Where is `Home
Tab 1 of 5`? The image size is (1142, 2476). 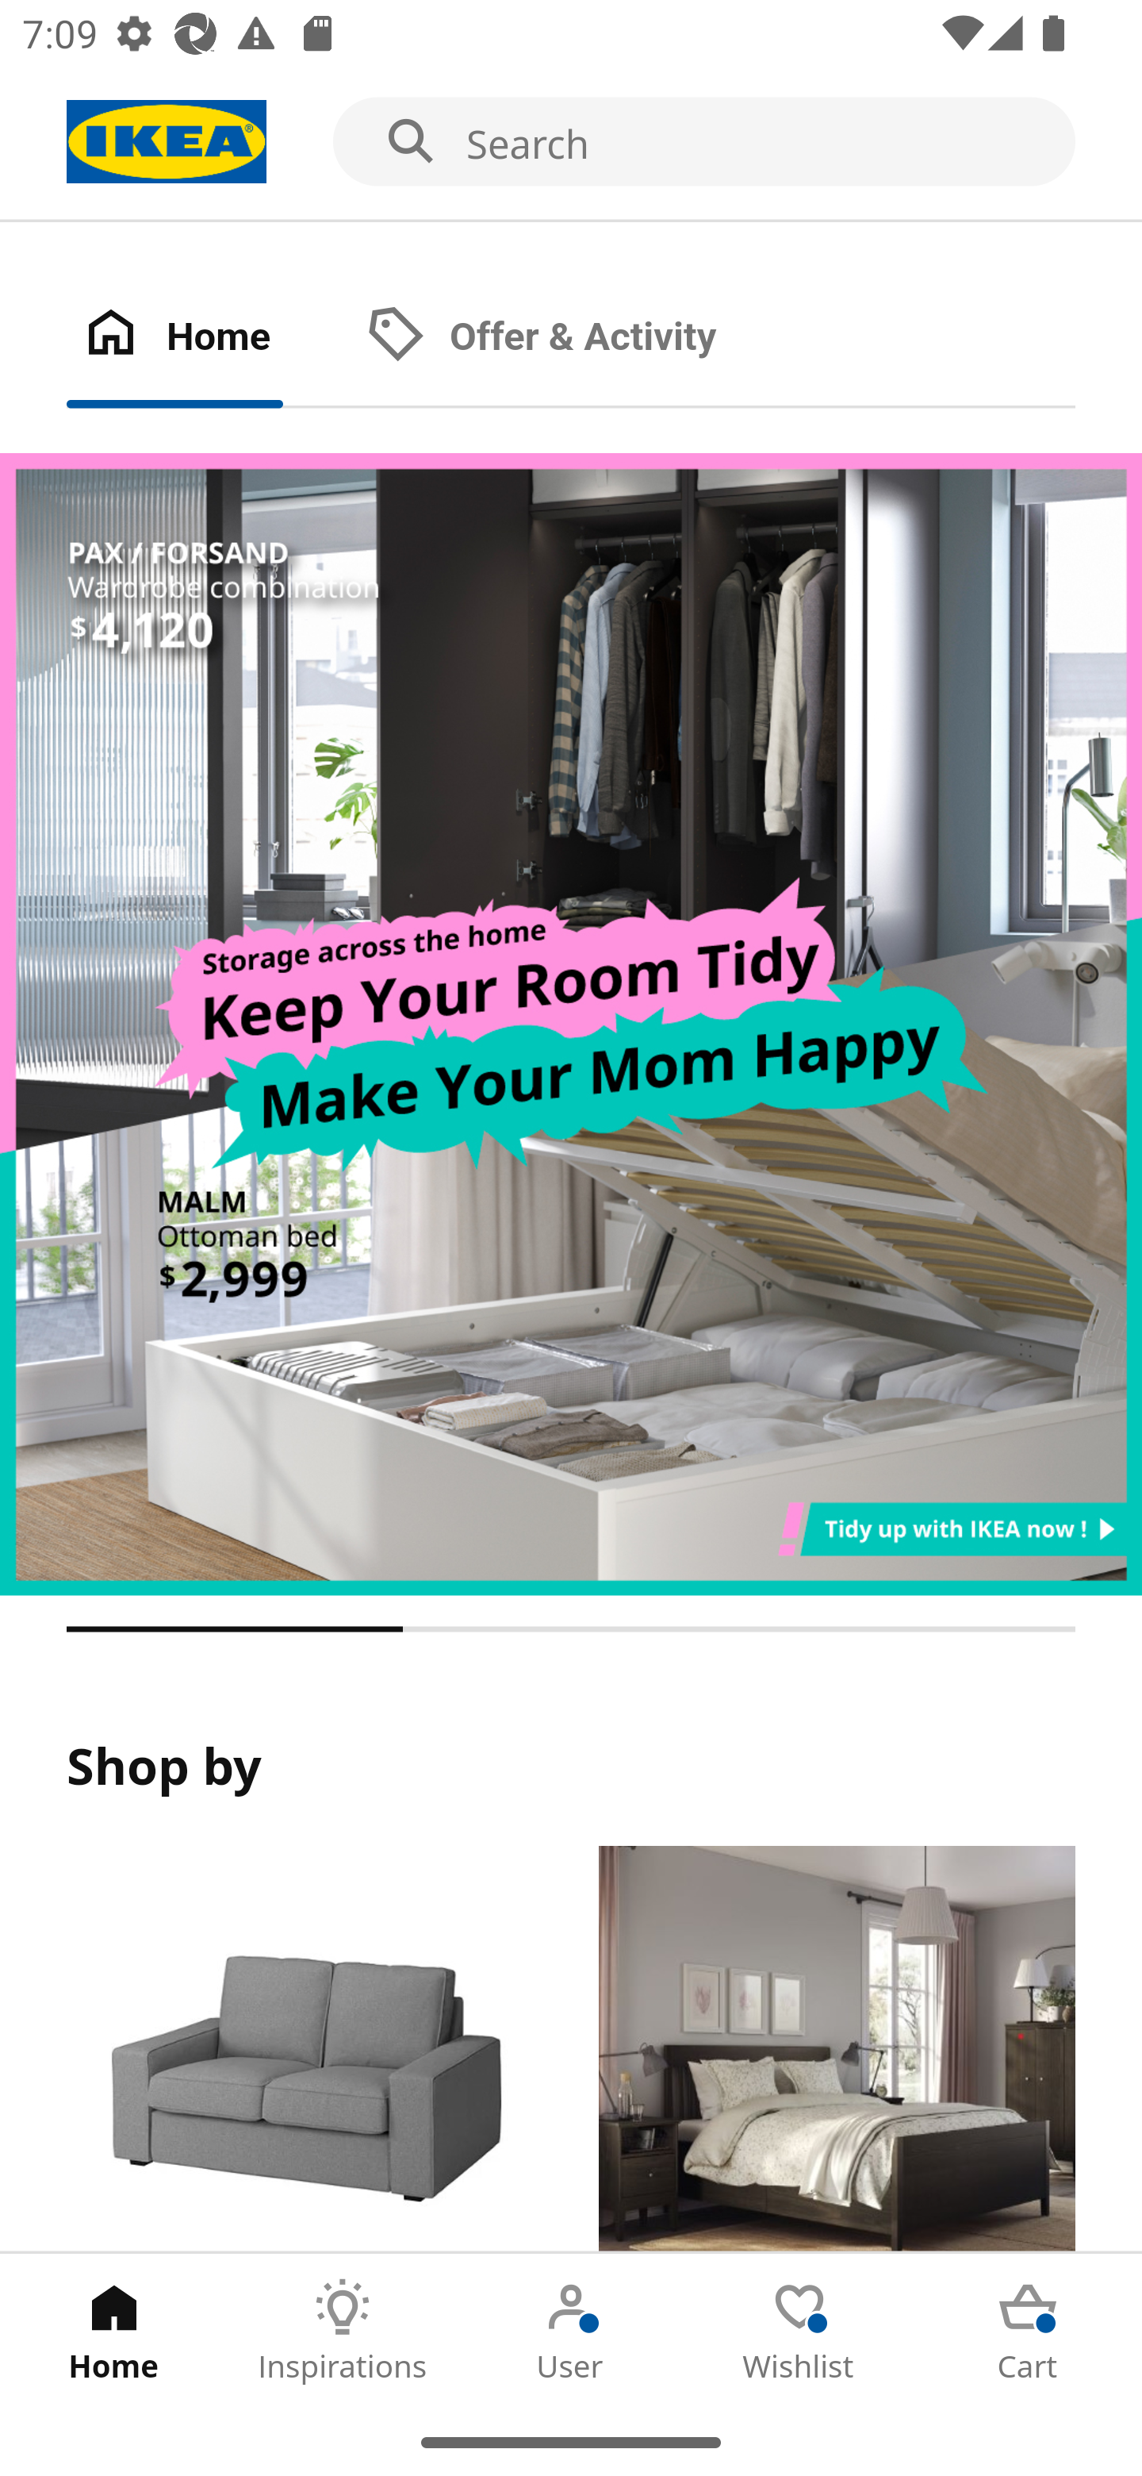
Home
Tab 1 of 5 is located at coordinates (114, 2331).